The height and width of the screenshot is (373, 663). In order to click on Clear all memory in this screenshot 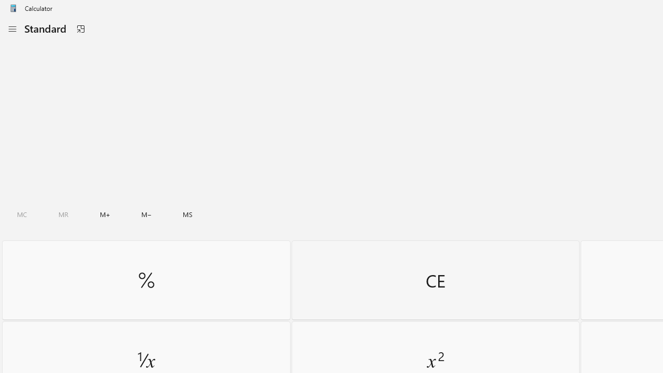, I will do `click(22, 214)`.